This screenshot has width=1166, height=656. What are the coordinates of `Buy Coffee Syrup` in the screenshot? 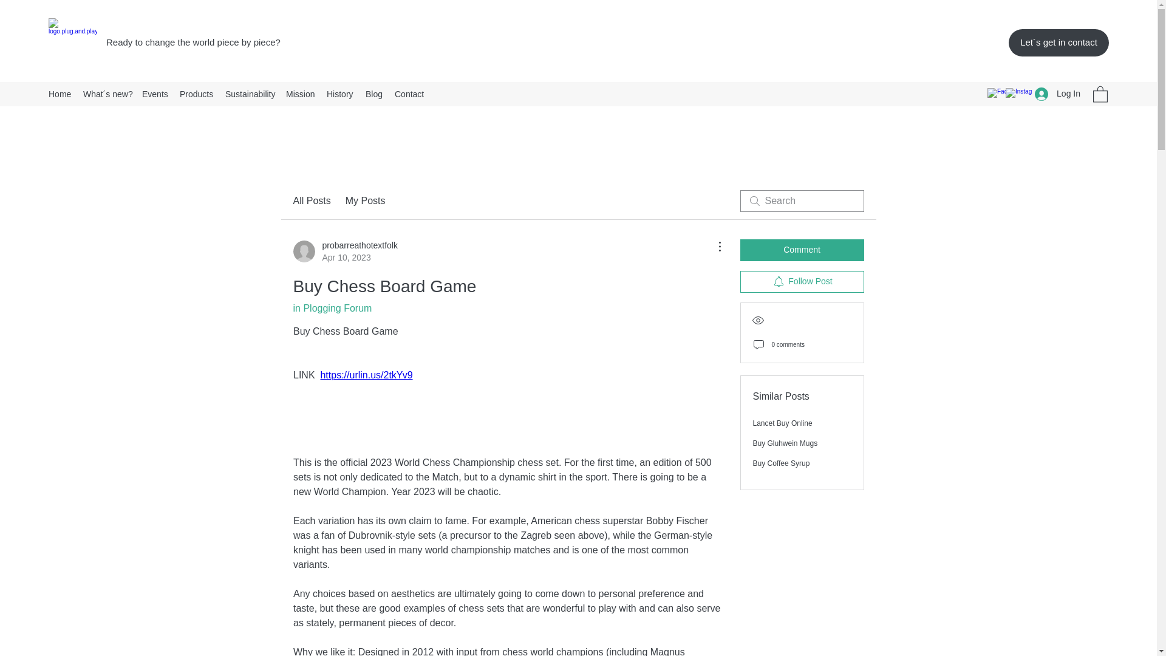 It's located at (782, 463).